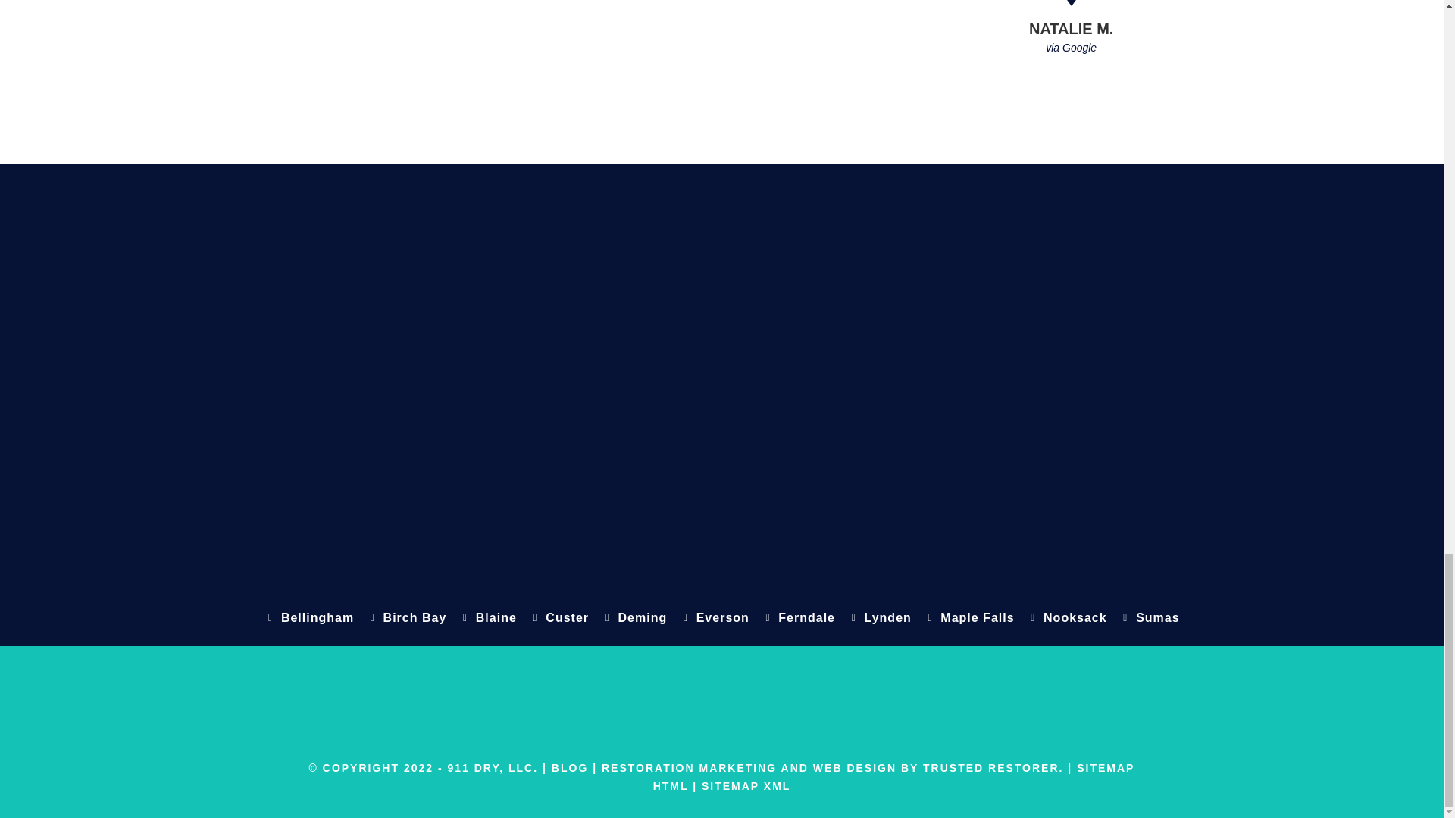 The width and height of the screenshot is (1455, 818). I want to click on Blaine, so click(487, 618).